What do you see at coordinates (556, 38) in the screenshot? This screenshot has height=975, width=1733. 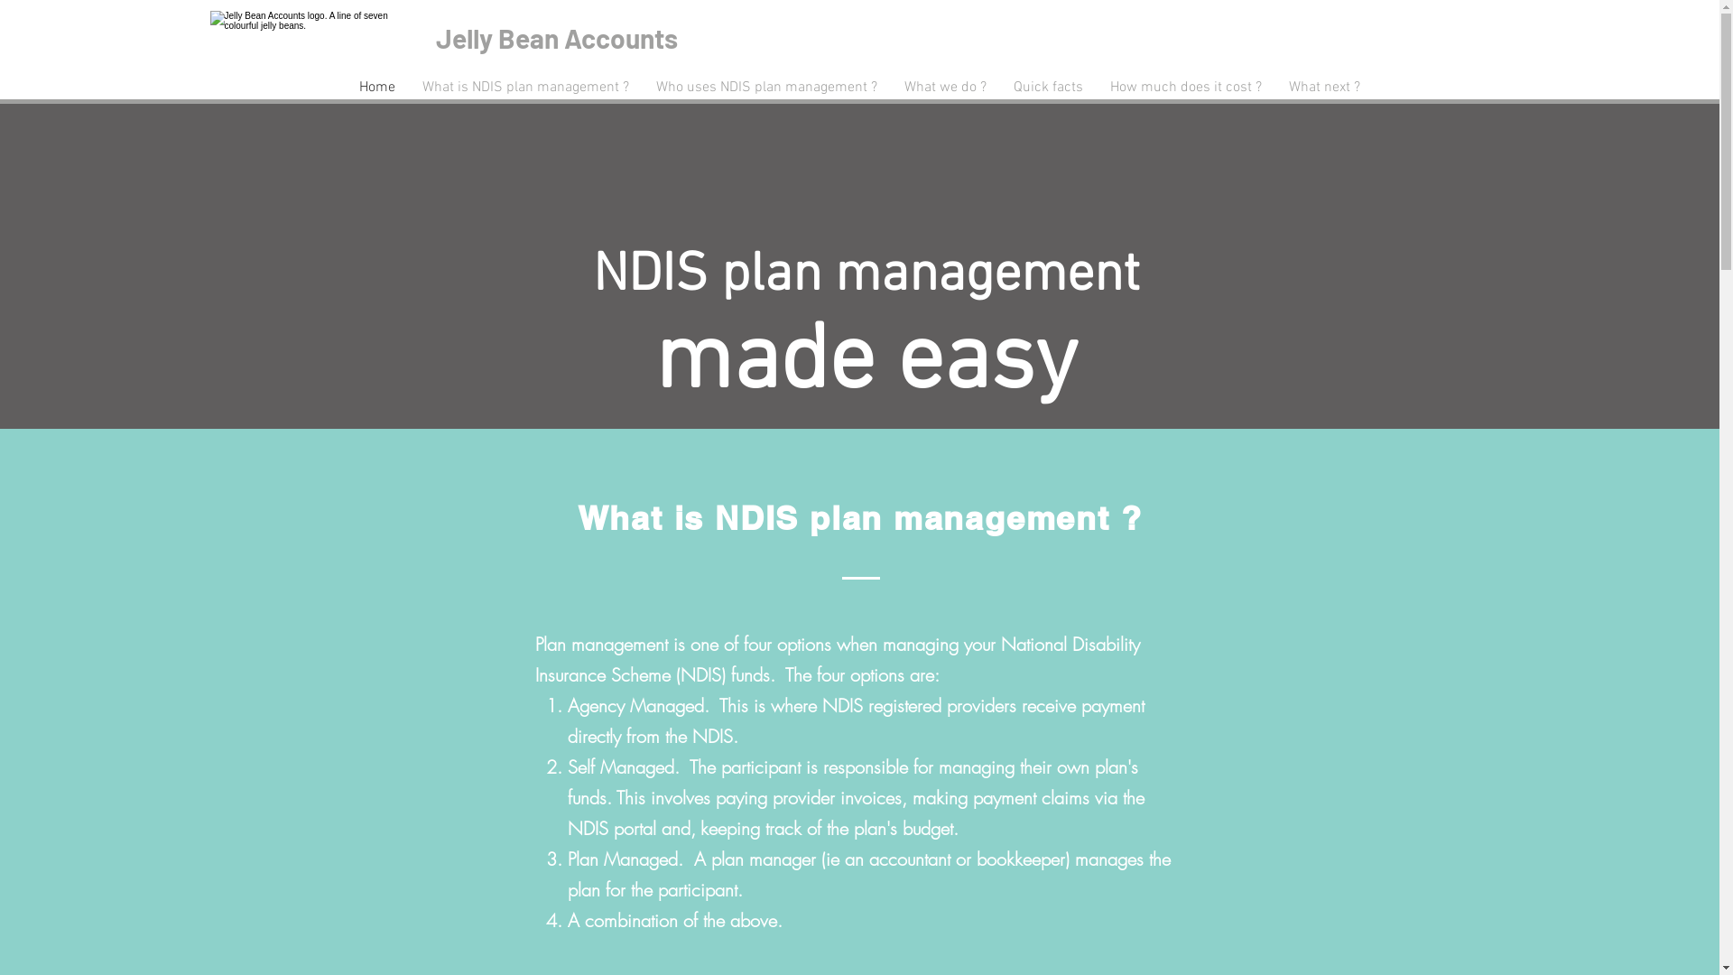 I see `Jelly Bean Accounts` at bounding box center [556, 38].